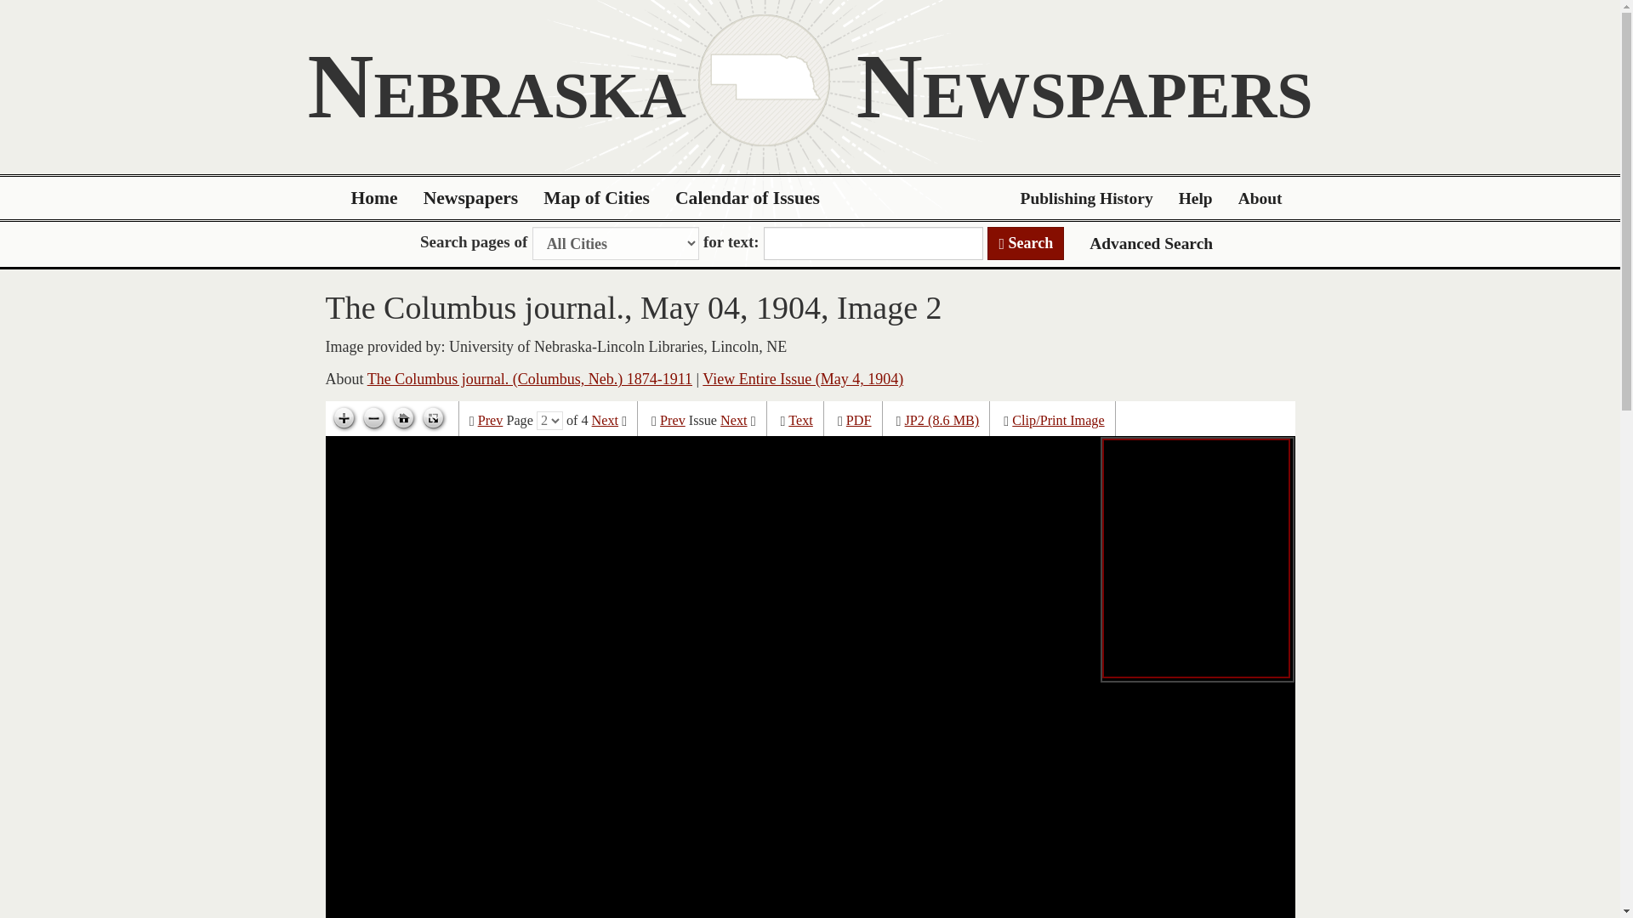 This screenshot has height=918, width=1633. What do you see at coordinates (597, 198) in the screenshot?
I see `Map of Cities` at bounding box center [597, 198].